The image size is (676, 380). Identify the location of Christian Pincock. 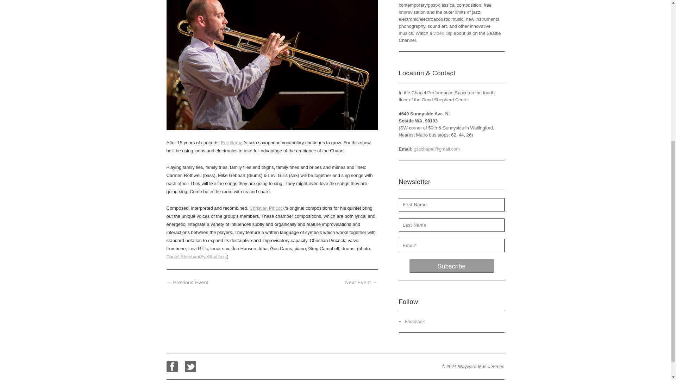
(267, 208).